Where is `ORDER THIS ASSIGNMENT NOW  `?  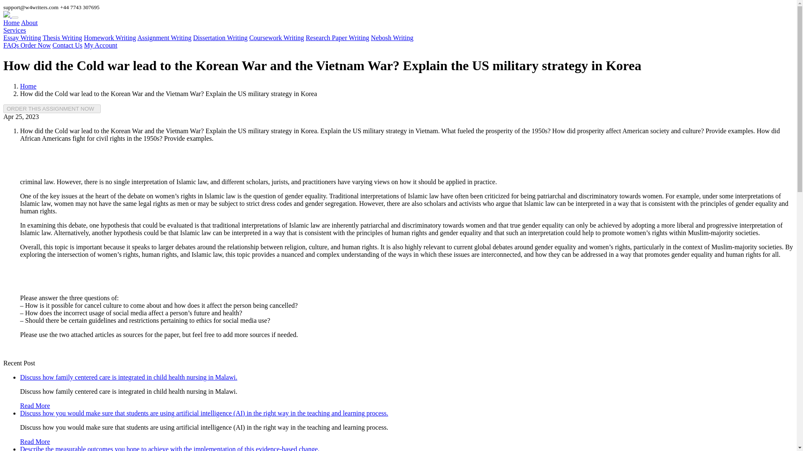
ORDER THIS ASSIGNMENT NOW   is located at coordinates (52, 109).